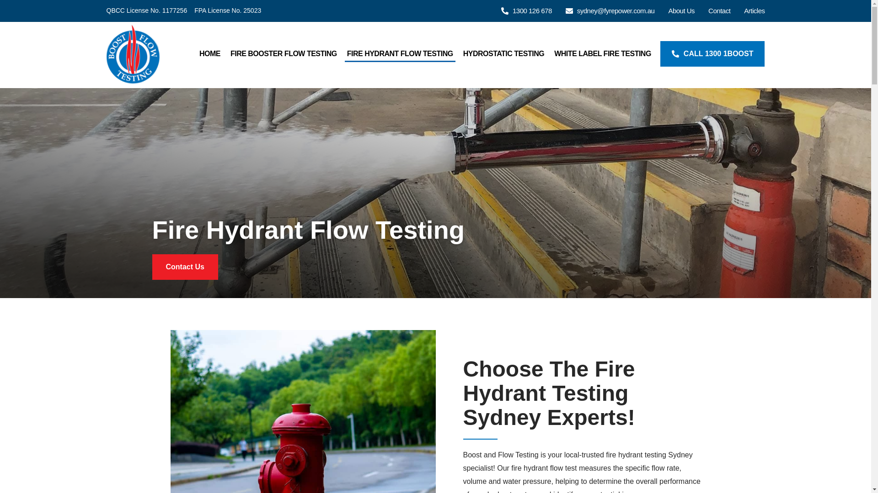 Image resolution: width=878 pixels, height=493 pixels. What do you see at coordinates (603, 54) in the screenshot?
I see `WHITE LABEL FIRE TESTING` at bounding box center [603, 54].